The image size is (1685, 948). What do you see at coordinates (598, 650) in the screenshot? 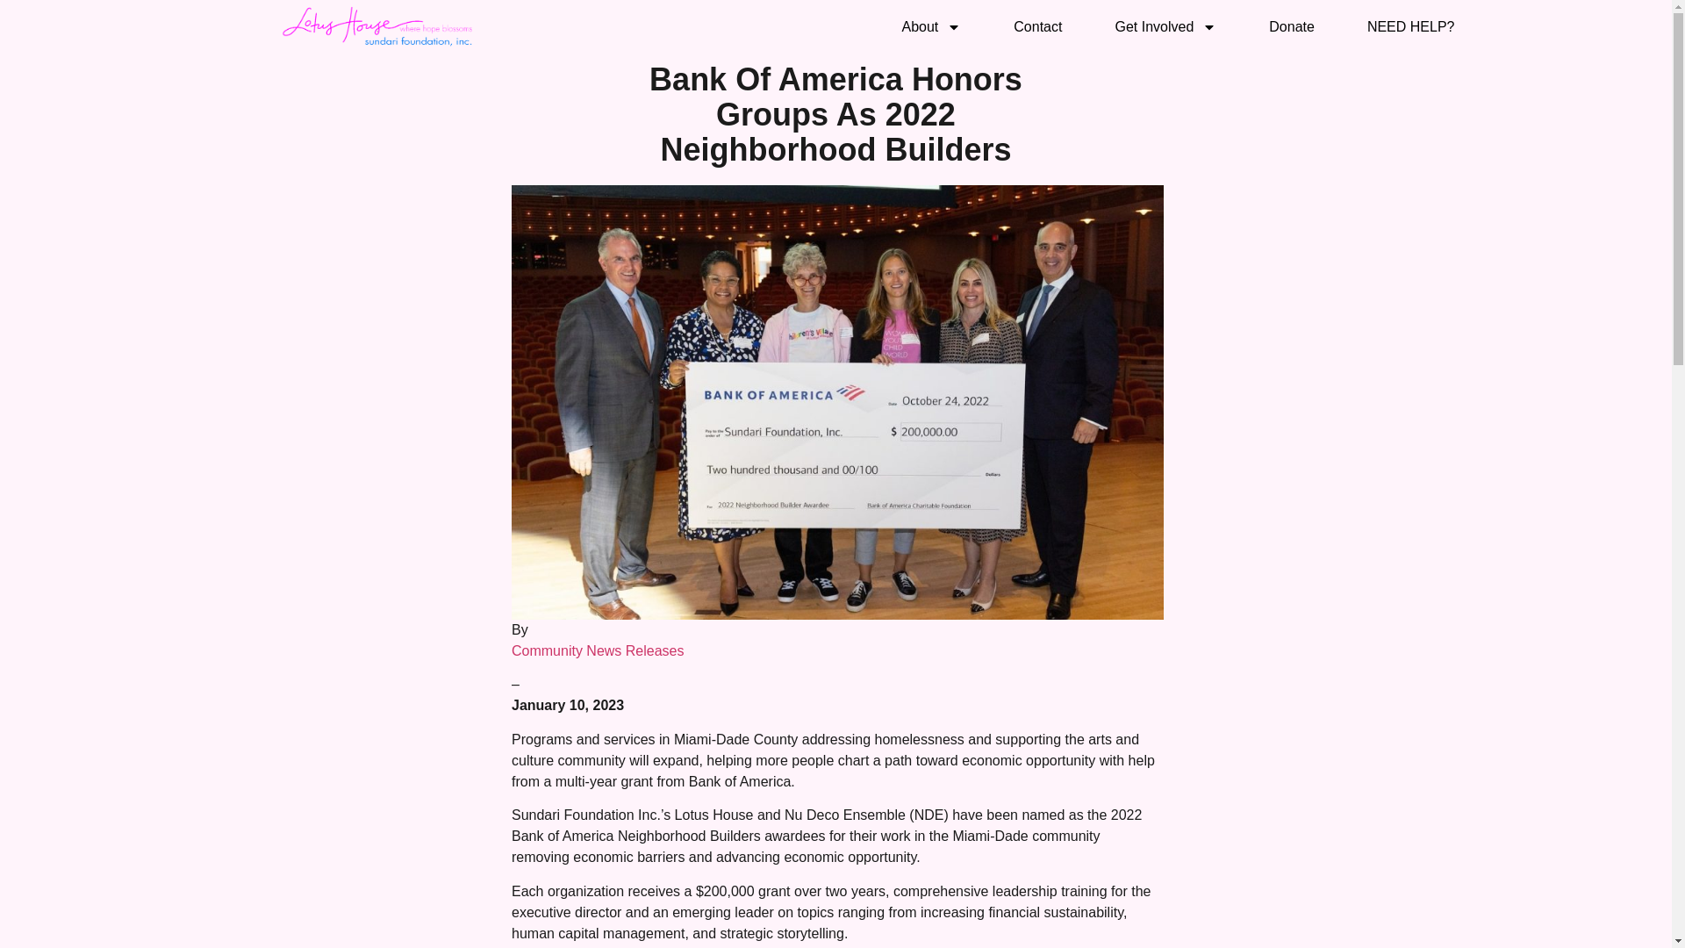
I see `Community News Releases` at bounding box center [598, 650].